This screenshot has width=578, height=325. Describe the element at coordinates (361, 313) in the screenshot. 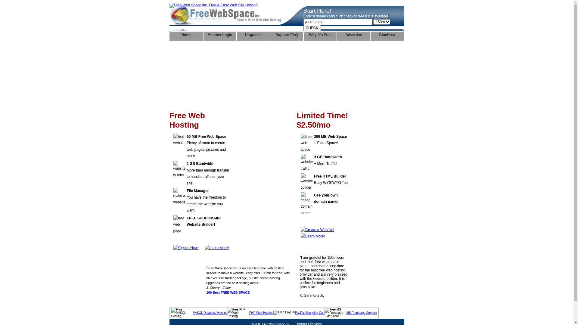

I see `MS Frontpage Support` at that location.